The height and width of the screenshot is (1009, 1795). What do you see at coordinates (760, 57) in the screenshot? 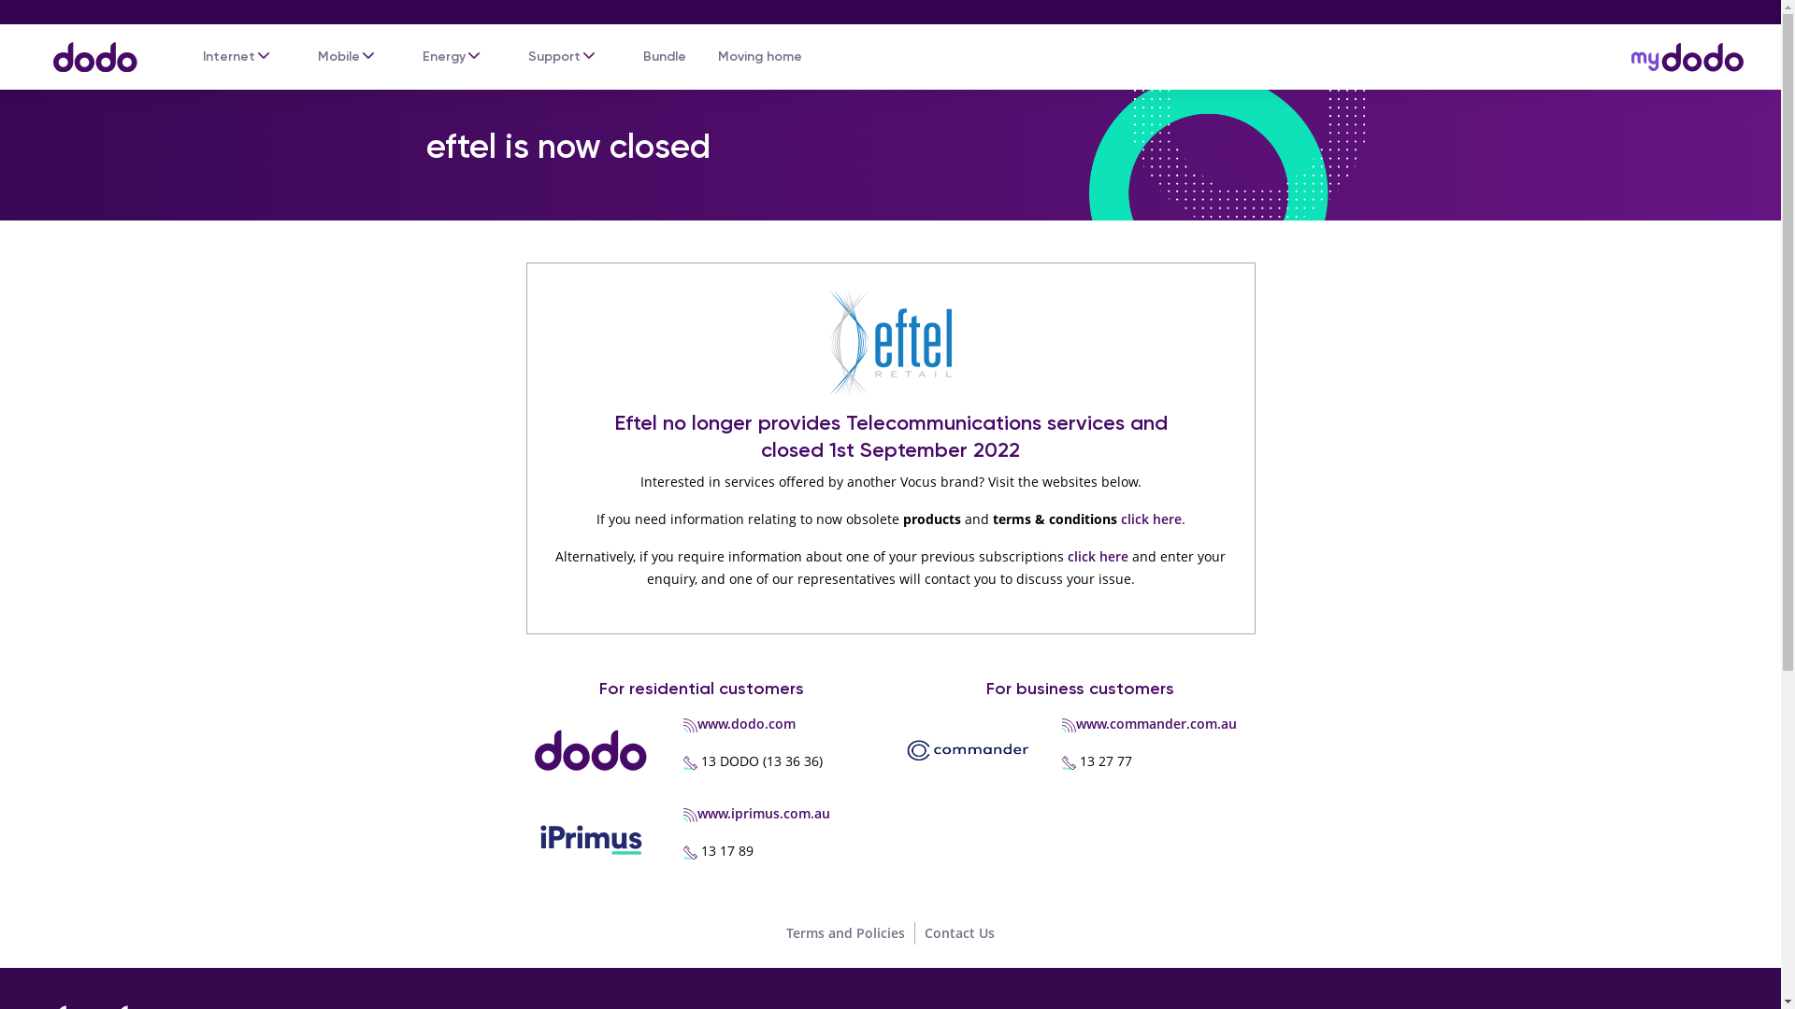
I see `Moving home` at bounding box center [760, 57].